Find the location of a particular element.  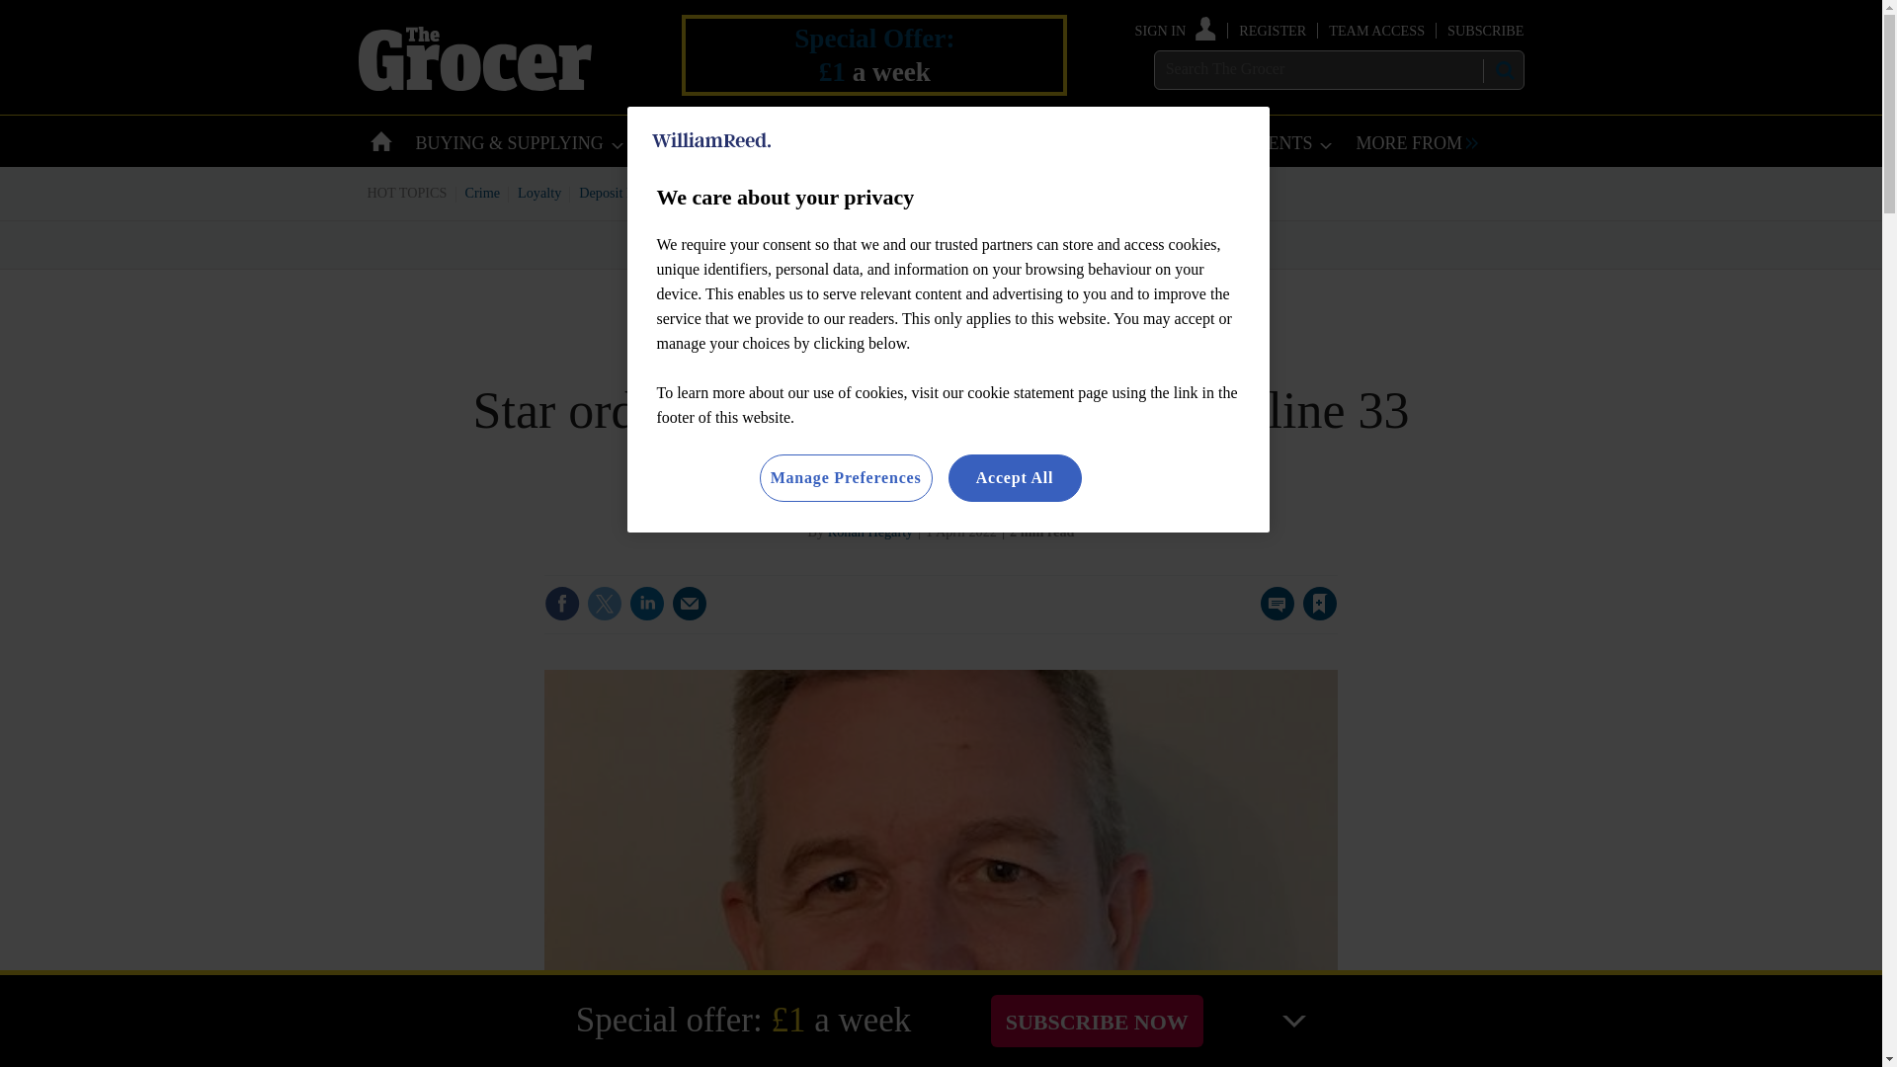

Share this on Twitter is located at coordinates (604, 603).